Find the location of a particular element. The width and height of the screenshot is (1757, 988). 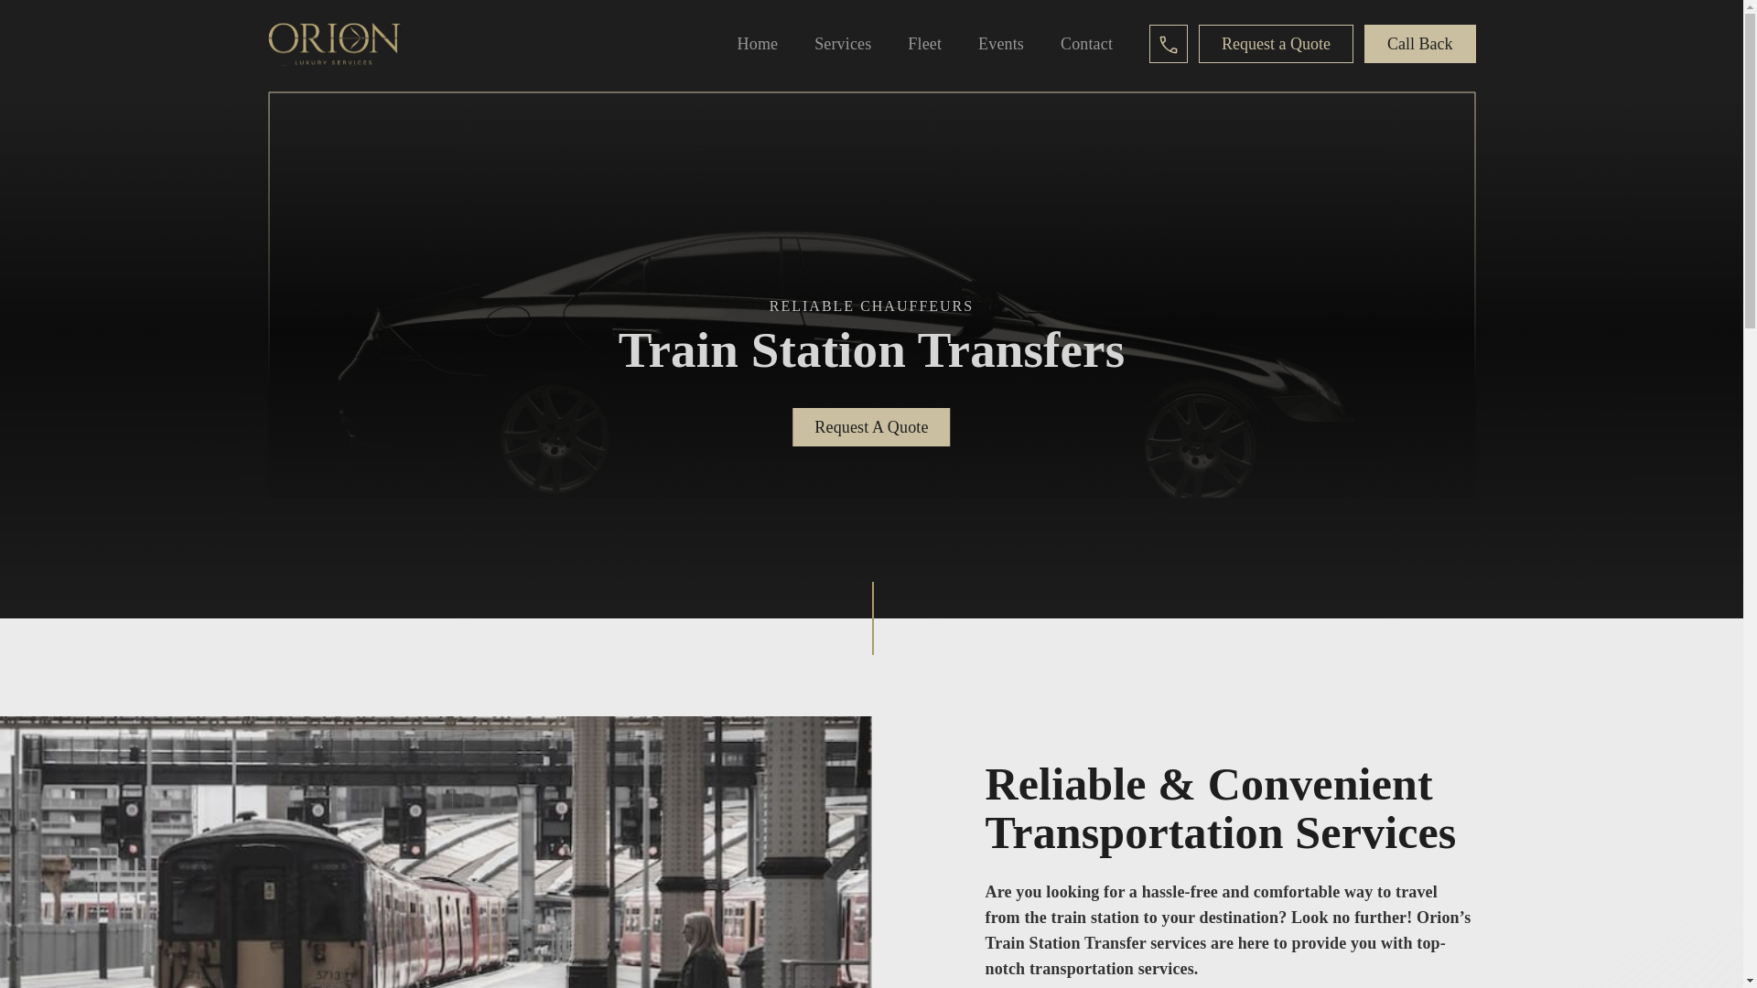

Events is located at coordinates (1000, 44).